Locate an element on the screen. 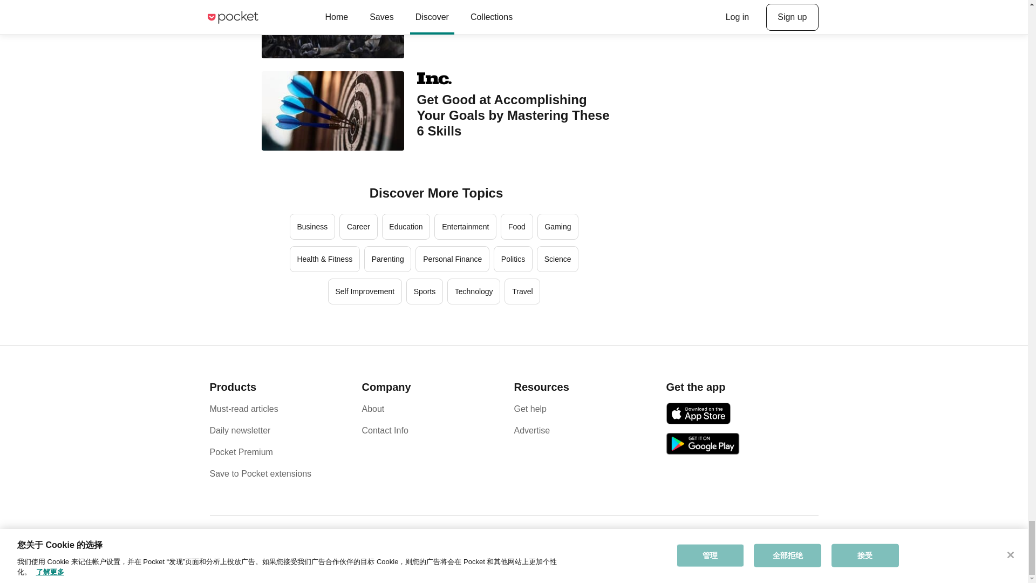 The height and width of the screenshot is (583, 1036). Twitter is located at coordinates (790, 545).